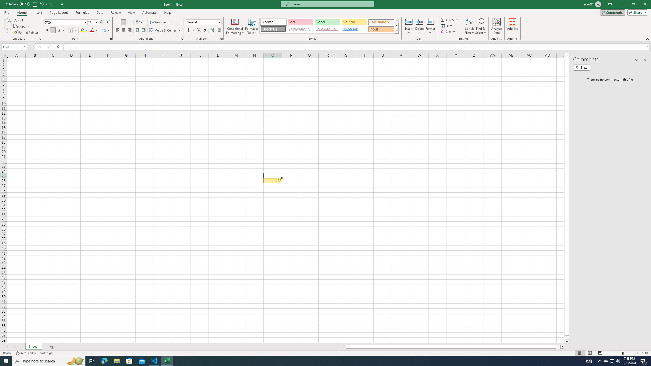 This screenshot has height=366, width=651. I want to click on Conditional Formatting, so click(235, 26).